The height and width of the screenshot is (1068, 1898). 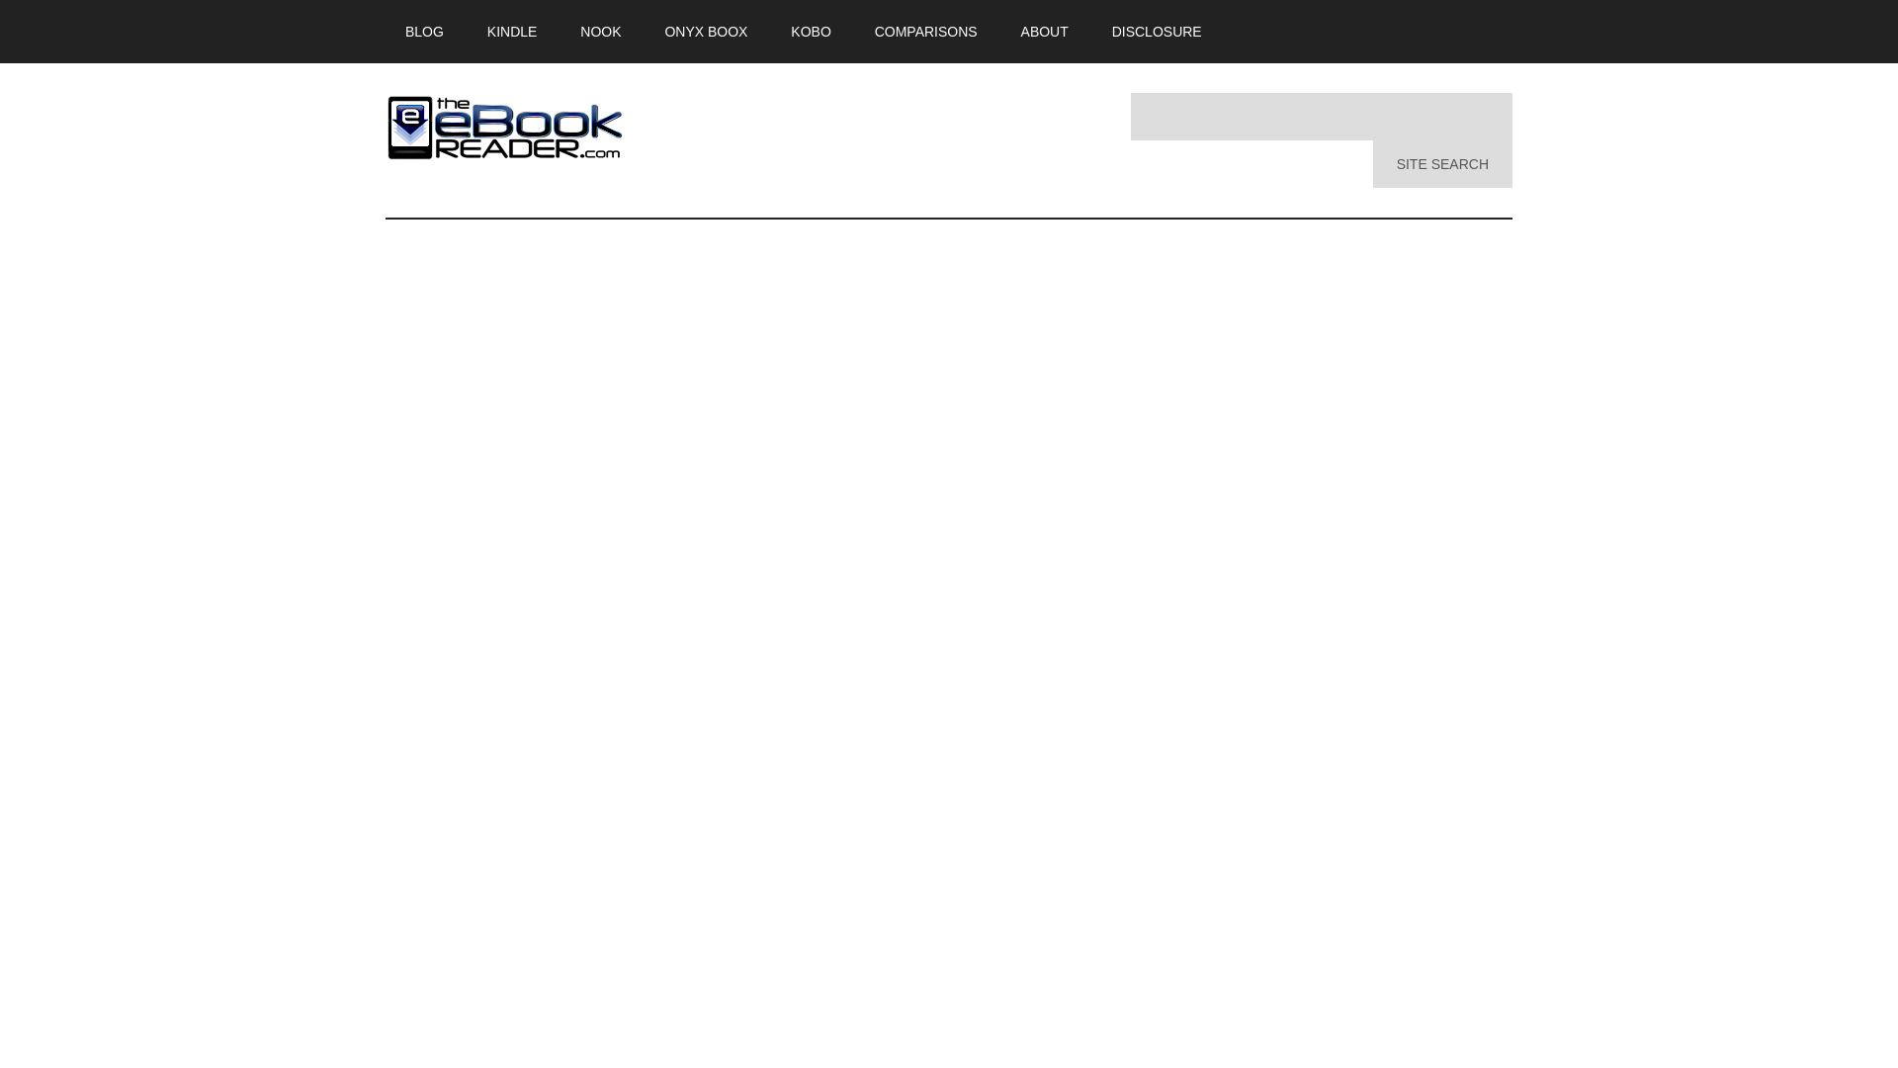 What do you see at coordinates (1442, 164) in the screenshot?
I see `Site Search` at bounding box center [1442, 164].